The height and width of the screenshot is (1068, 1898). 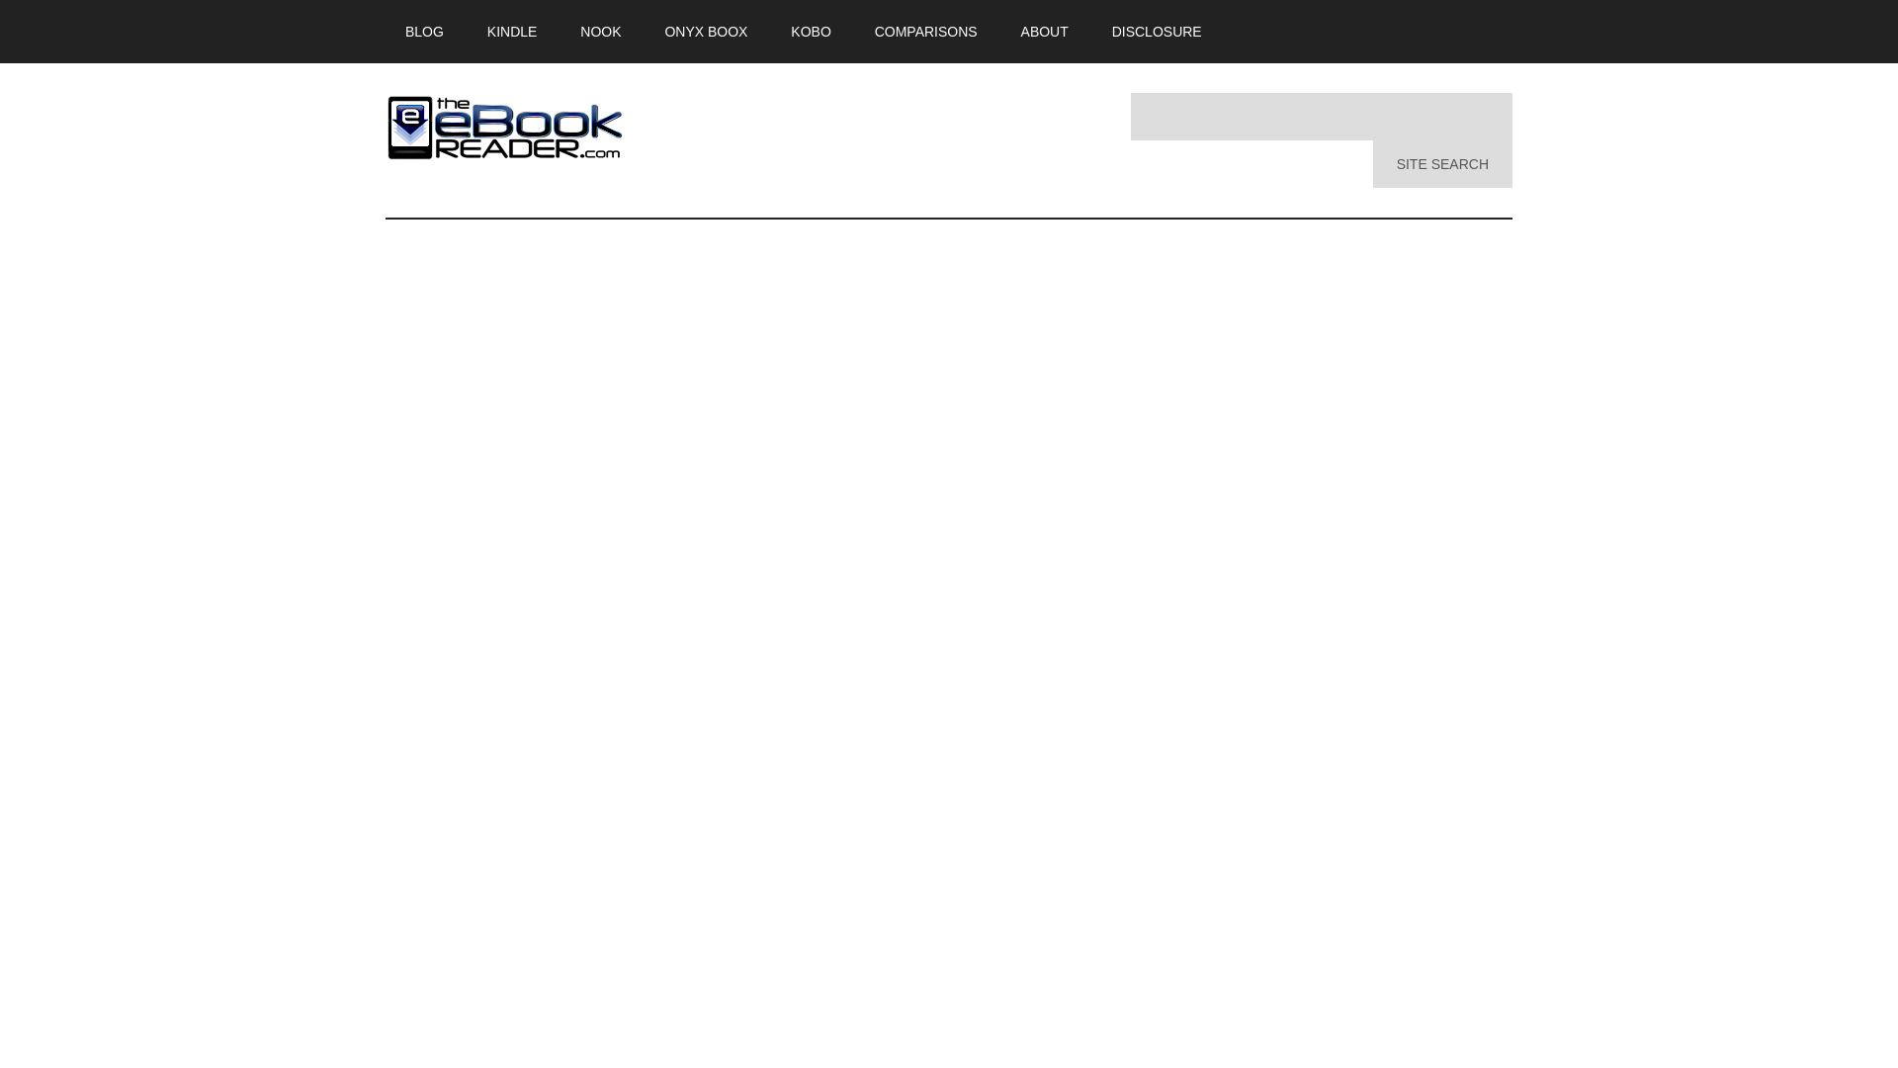 What do you see at coordinates (1442, 164) in the screenshot?
I see `Site Search` at bounding box center [1442, 164].